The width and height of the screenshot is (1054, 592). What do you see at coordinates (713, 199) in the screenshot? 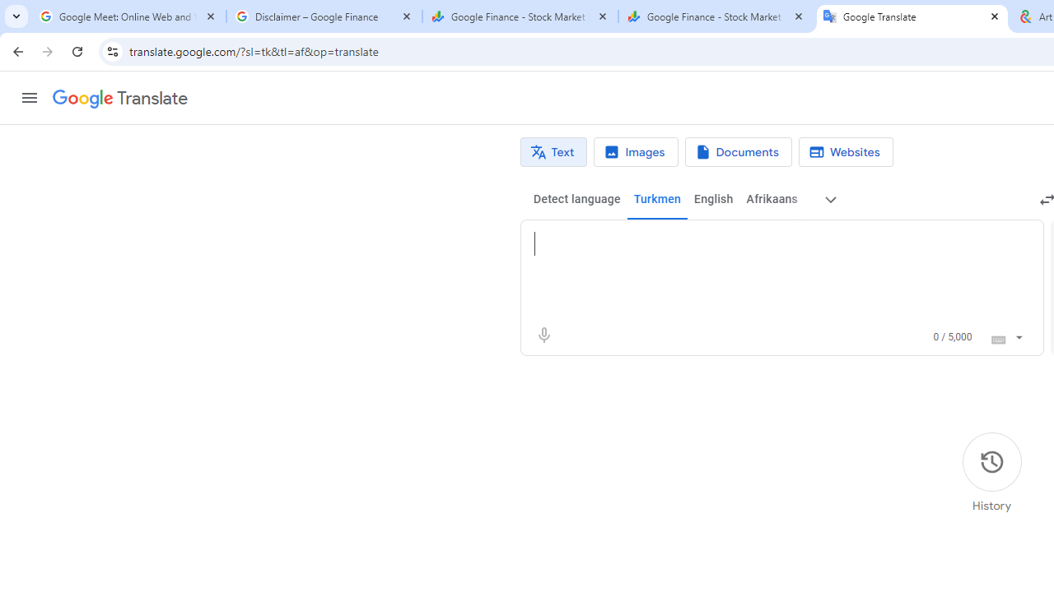
I see `English` at bounding box center [713, 199].